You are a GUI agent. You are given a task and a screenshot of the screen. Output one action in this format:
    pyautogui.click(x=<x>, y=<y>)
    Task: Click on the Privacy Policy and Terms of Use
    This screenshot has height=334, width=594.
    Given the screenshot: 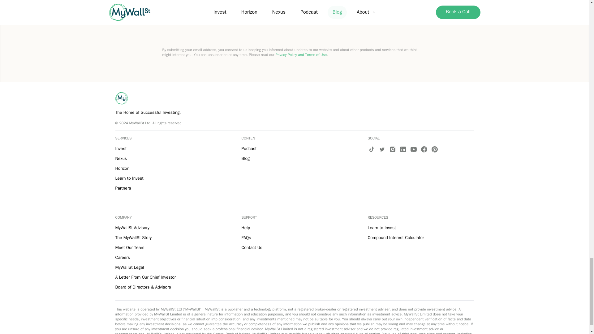 What is the action you would take?
    pyautogui.click(x=301, y=54)
    